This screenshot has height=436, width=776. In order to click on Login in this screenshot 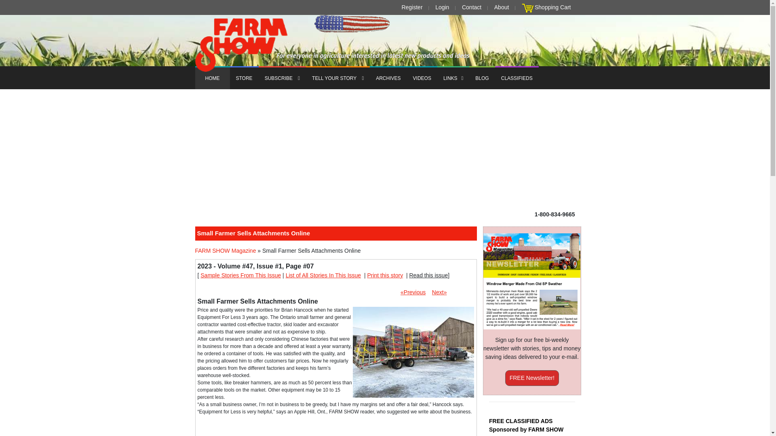, I will do `click(442, 7)`.